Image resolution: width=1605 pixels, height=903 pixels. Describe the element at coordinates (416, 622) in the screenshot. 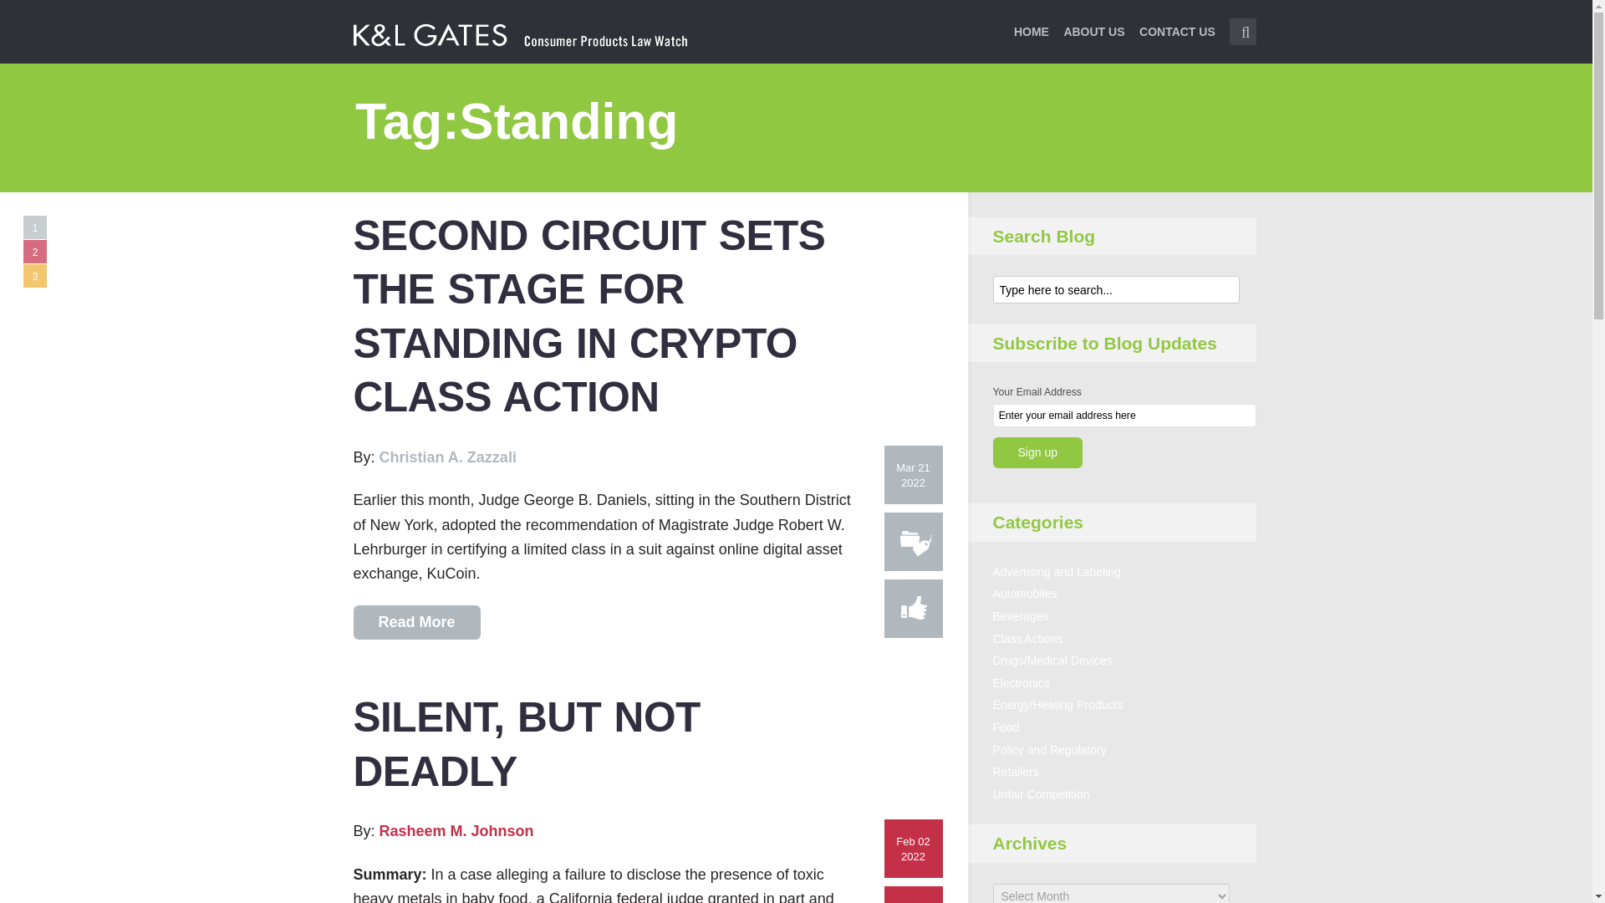

I see `Read More` at that location.